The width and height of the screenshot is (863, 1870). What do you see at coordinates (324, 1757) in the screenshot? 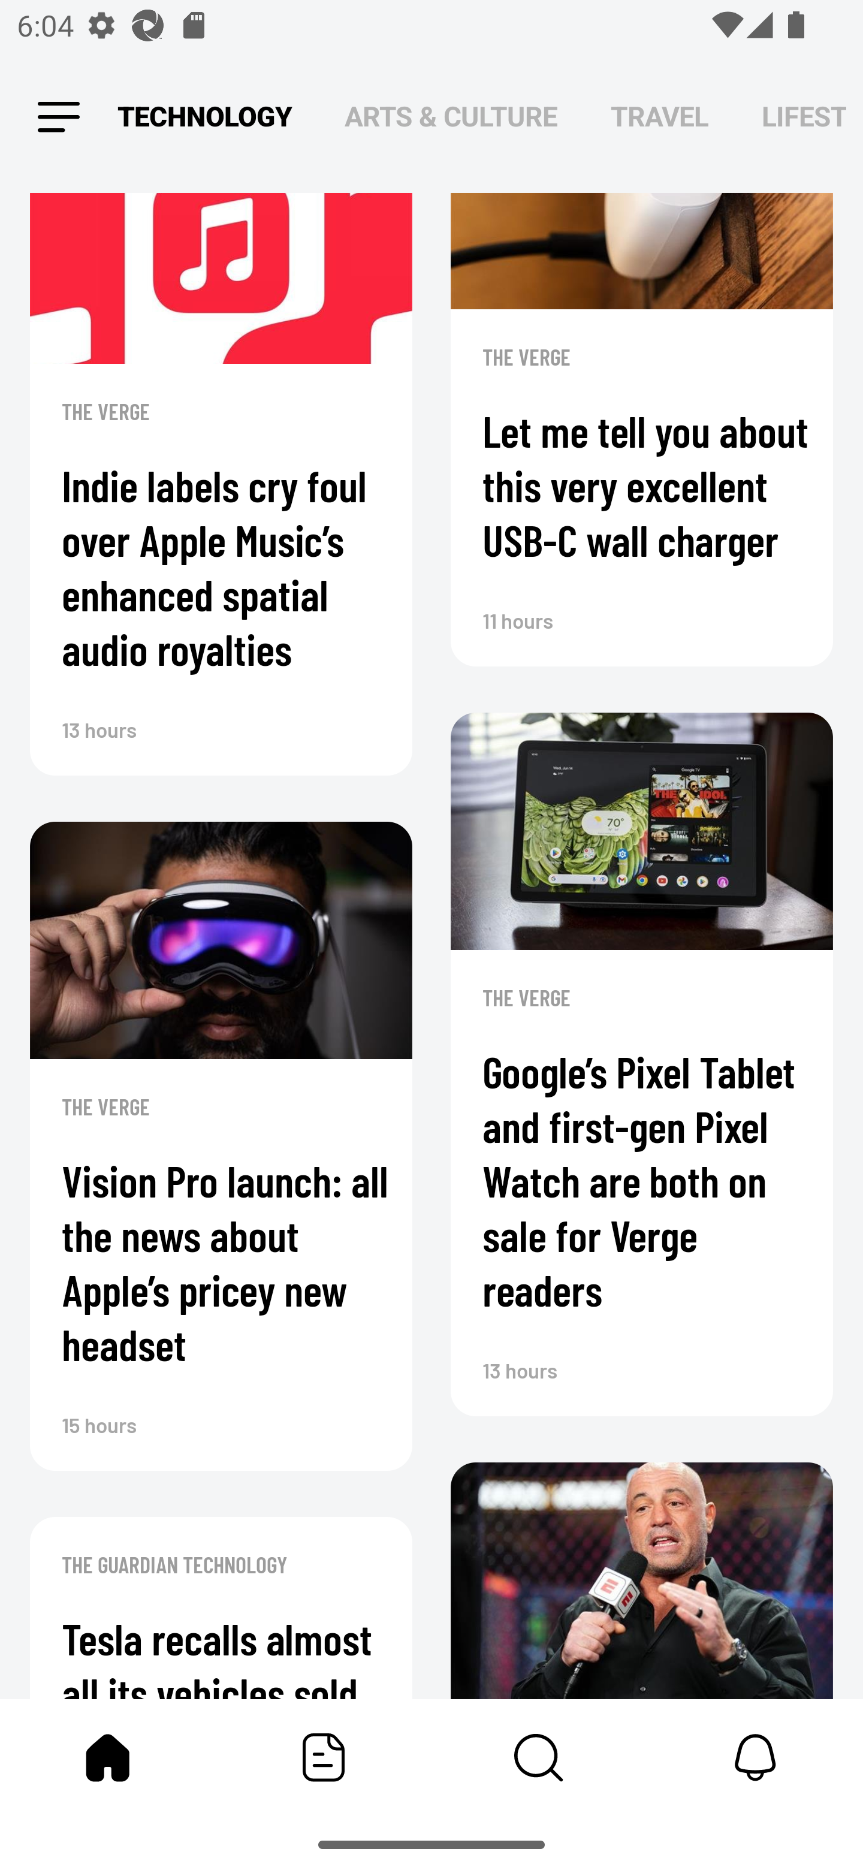
I see `Featured` at bounding box center [324, 1757].